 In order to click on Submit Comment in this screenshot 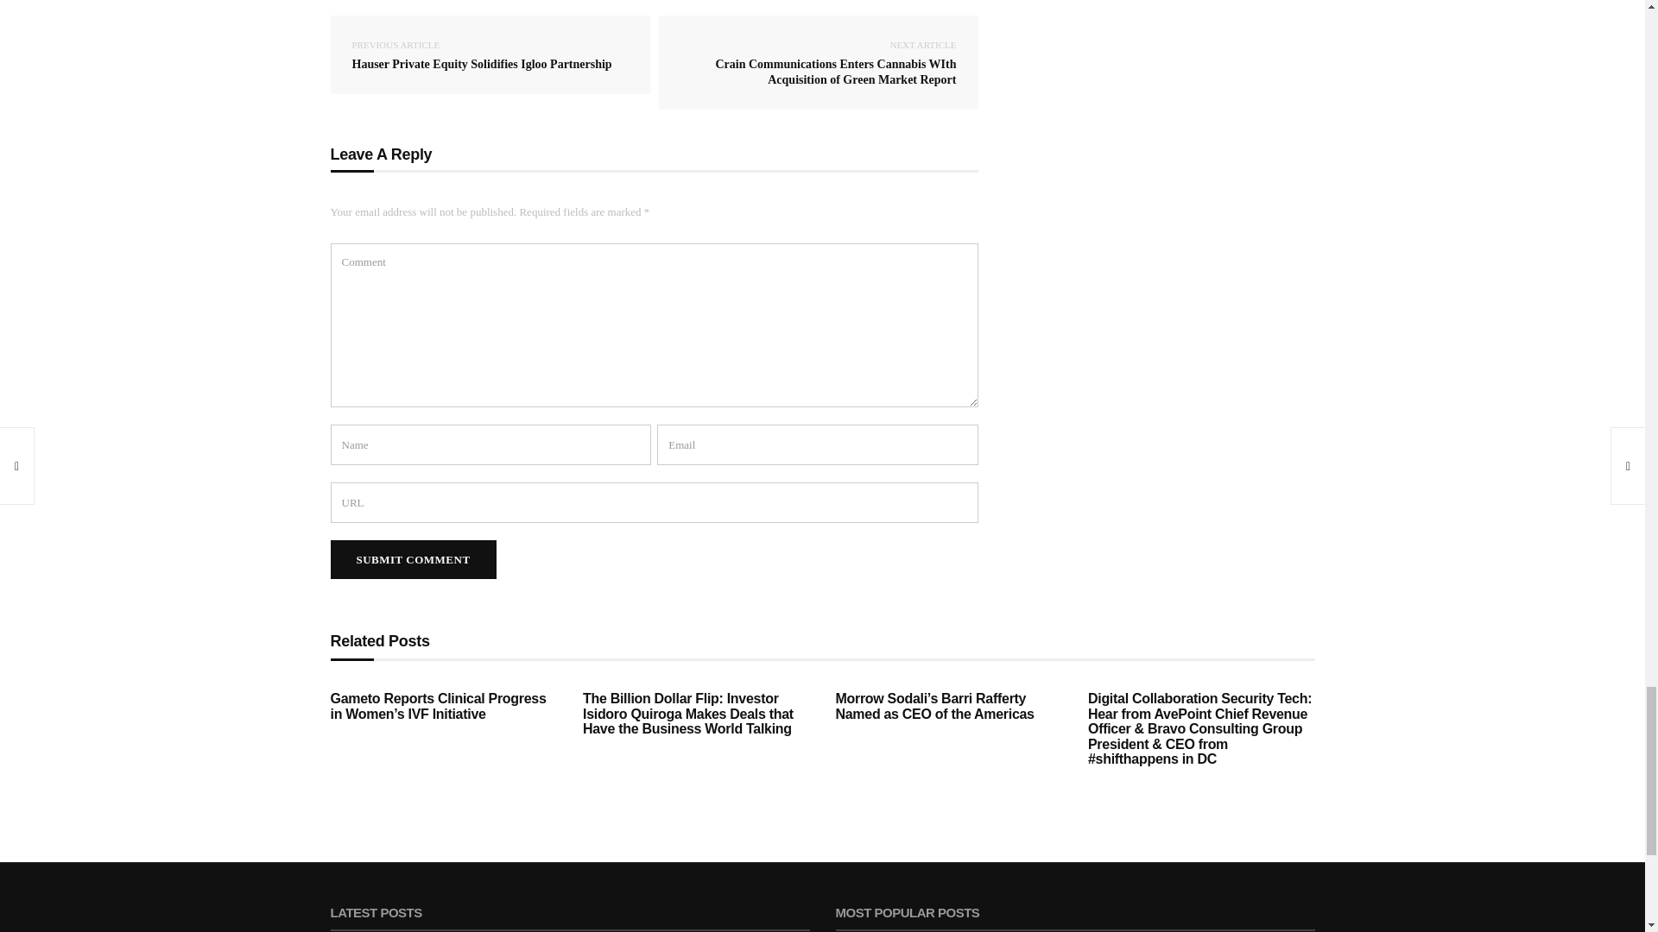, I will do `click(413, 559)`.